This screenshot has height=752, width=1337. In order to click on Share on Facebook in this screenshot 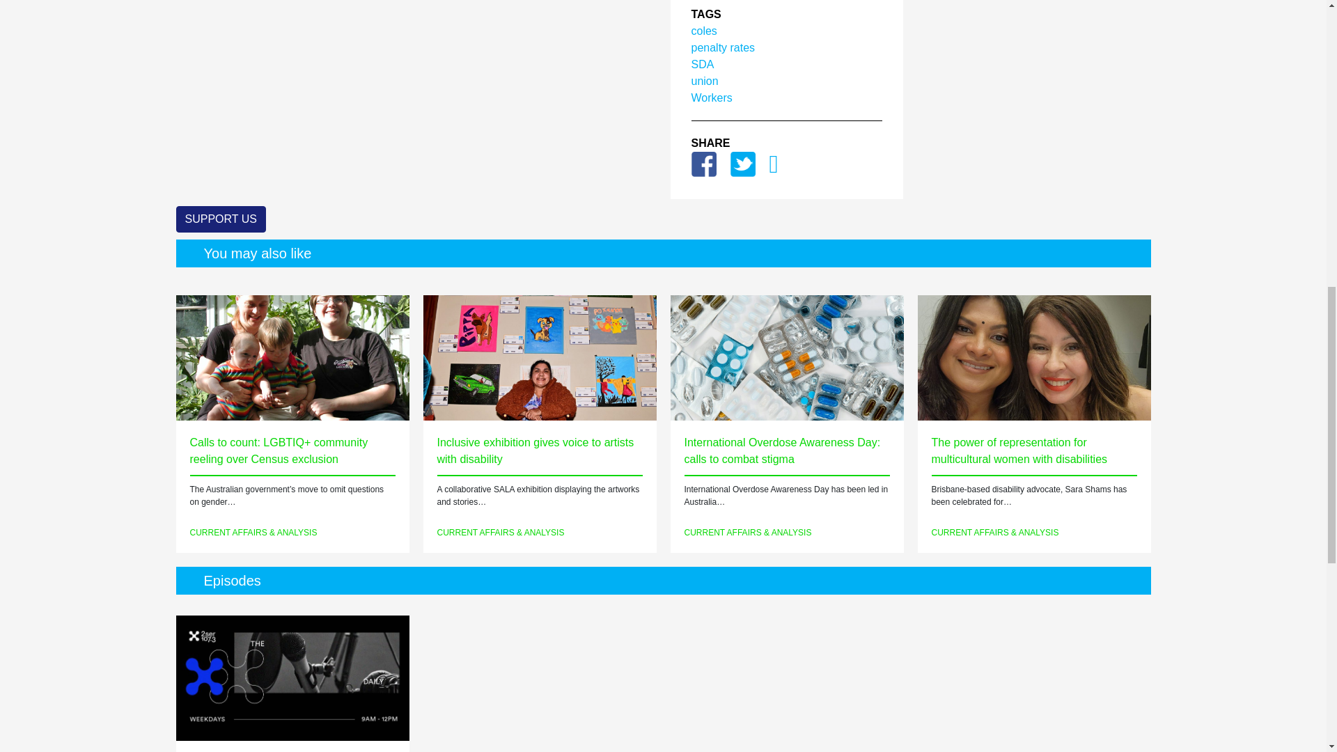, I will do `click(703, 163)`.